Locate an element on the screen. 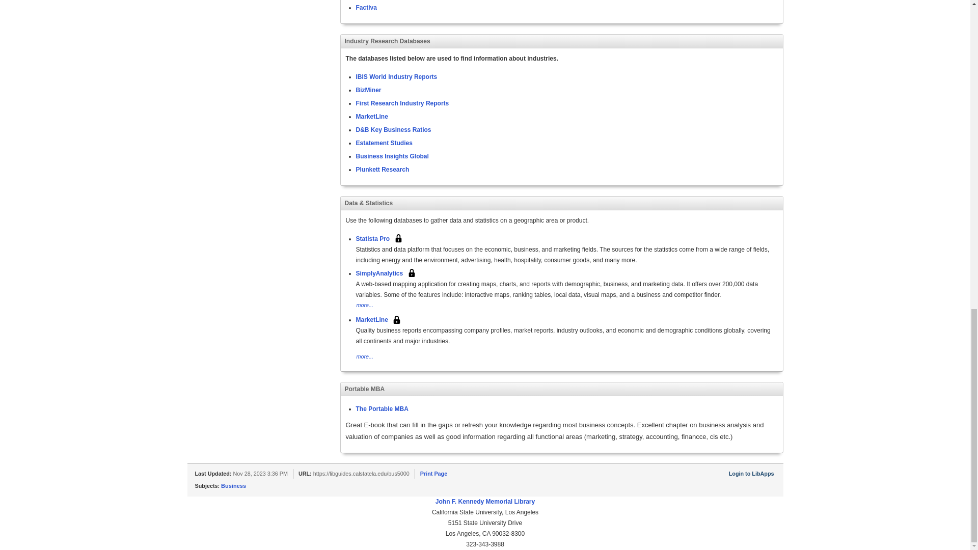 This screenshot has width=978, height=550. IBIS World Industry Reports is located at coordinates (396, 76).